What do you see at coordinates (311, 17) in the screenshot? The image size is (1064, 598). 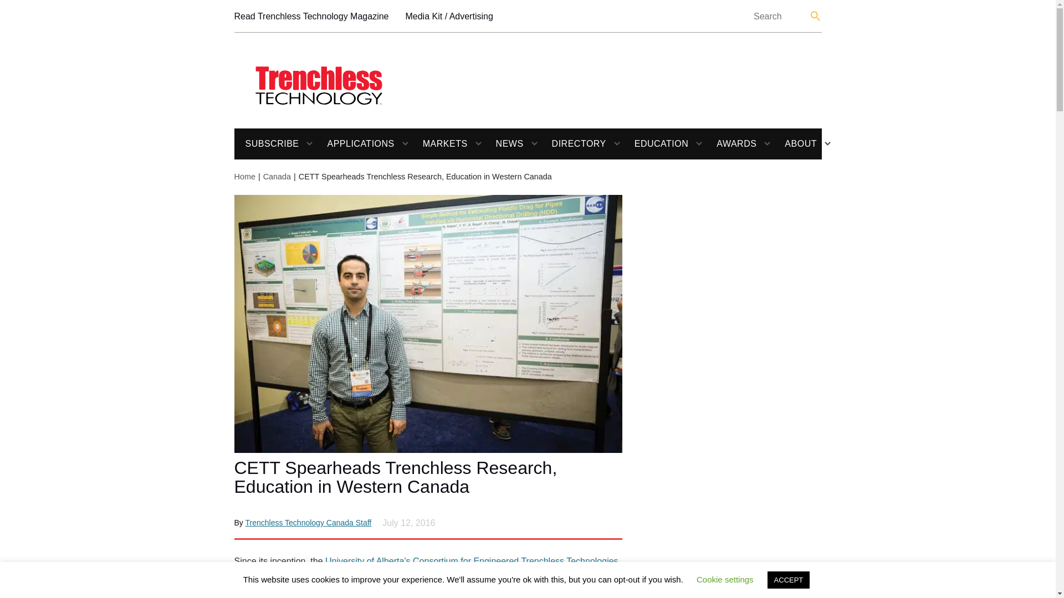 I see `Read Trenchless Technology Magazine` at bounding box center [311, 17].